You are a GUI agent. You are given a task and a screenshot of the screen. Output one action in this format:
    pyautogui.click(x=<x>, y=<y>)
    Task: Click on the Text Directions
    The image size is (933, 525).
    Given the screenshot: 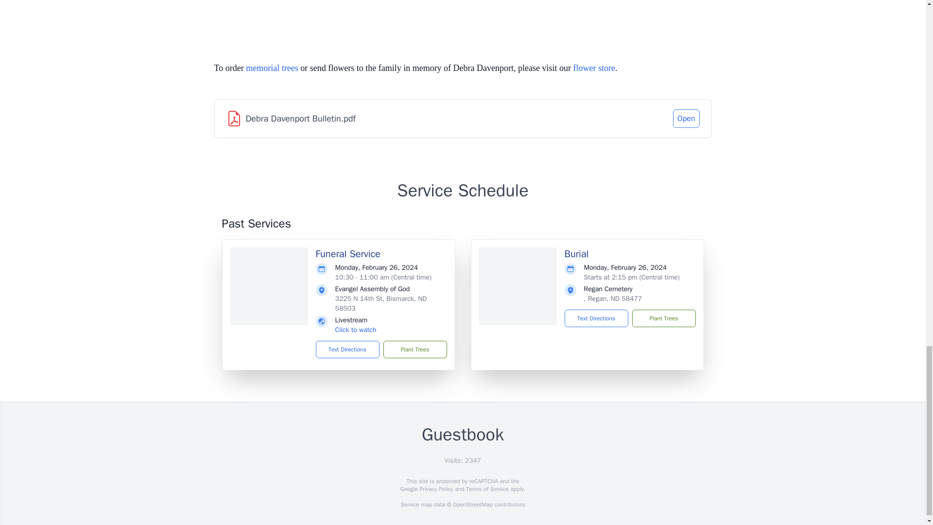 What is the action you would take?
    pyautogui.click(x=596, y=318)
    